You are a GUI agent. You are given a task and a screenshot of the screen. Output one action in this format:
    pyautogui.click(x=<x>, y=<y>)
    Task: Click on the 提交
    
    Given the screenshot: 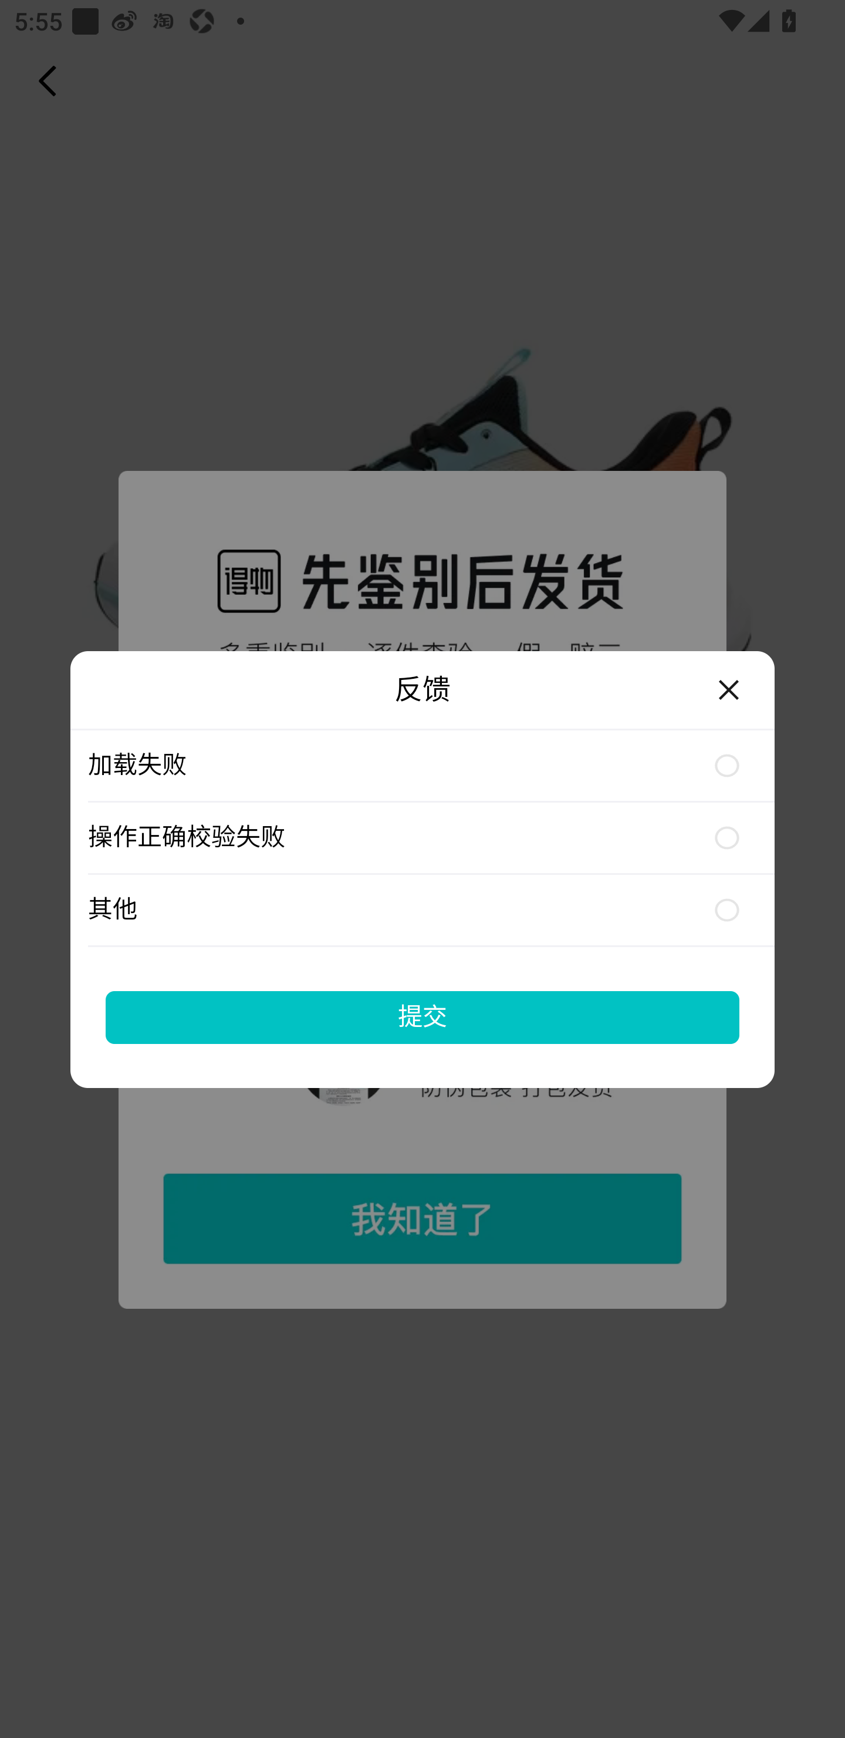 What is the action you would take?
    pyautogui.click(x=422, y=1017)
    